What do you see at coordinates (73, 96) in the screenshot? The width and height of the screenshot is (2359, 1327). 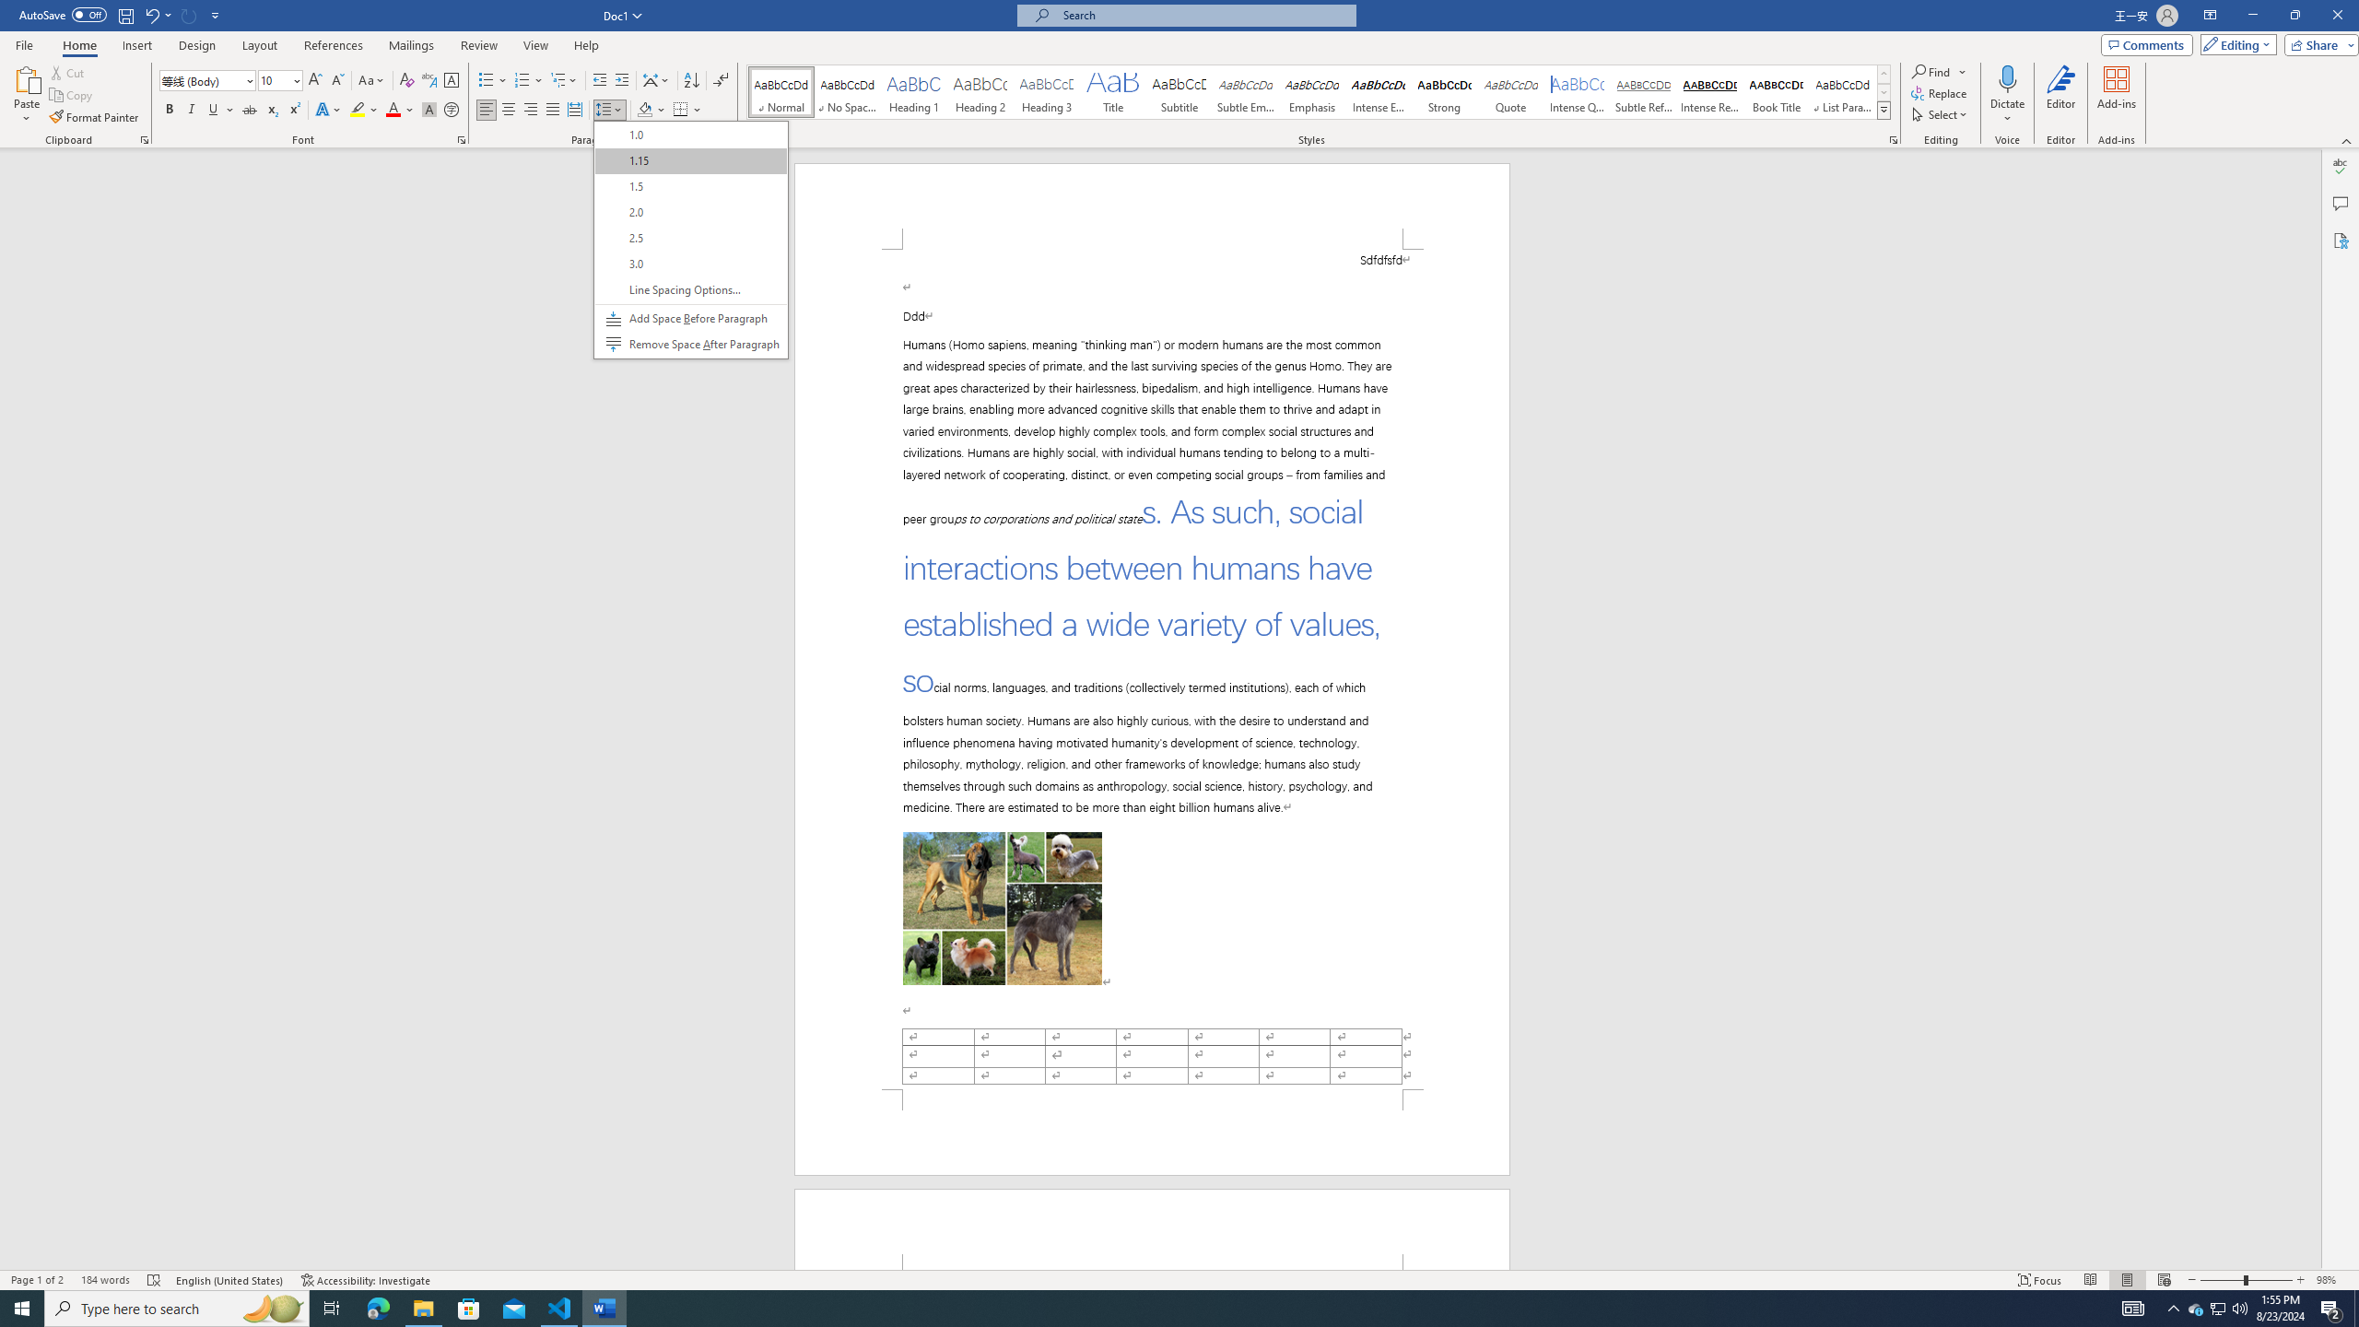 I see `Copy` at bounding box center [73, 96].